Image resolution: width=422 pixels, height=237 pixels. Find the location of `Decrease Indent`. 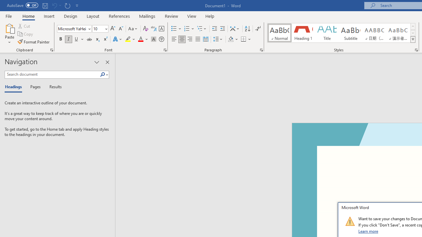

Decrease Indent is located at coordinates (214, 29).